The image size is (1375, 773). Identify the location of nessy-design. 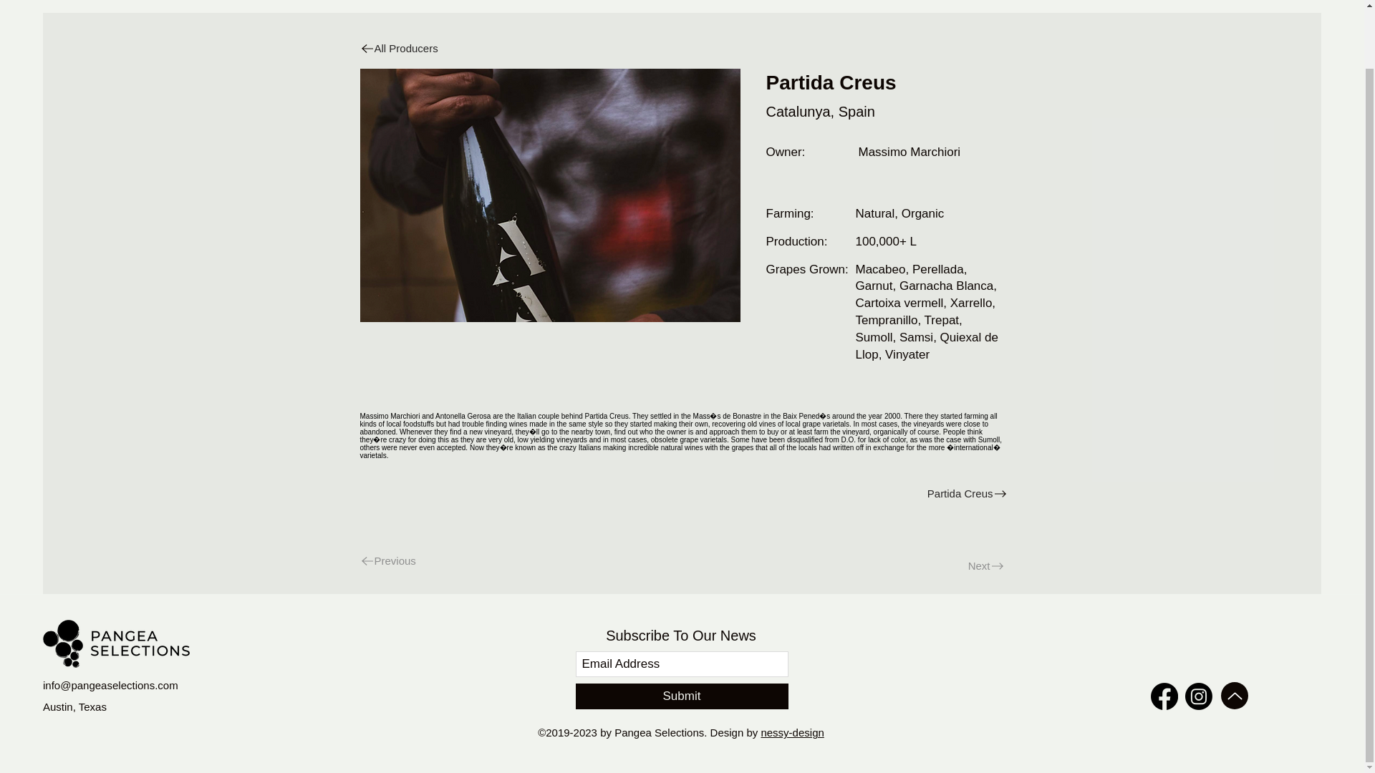
(792, 733).